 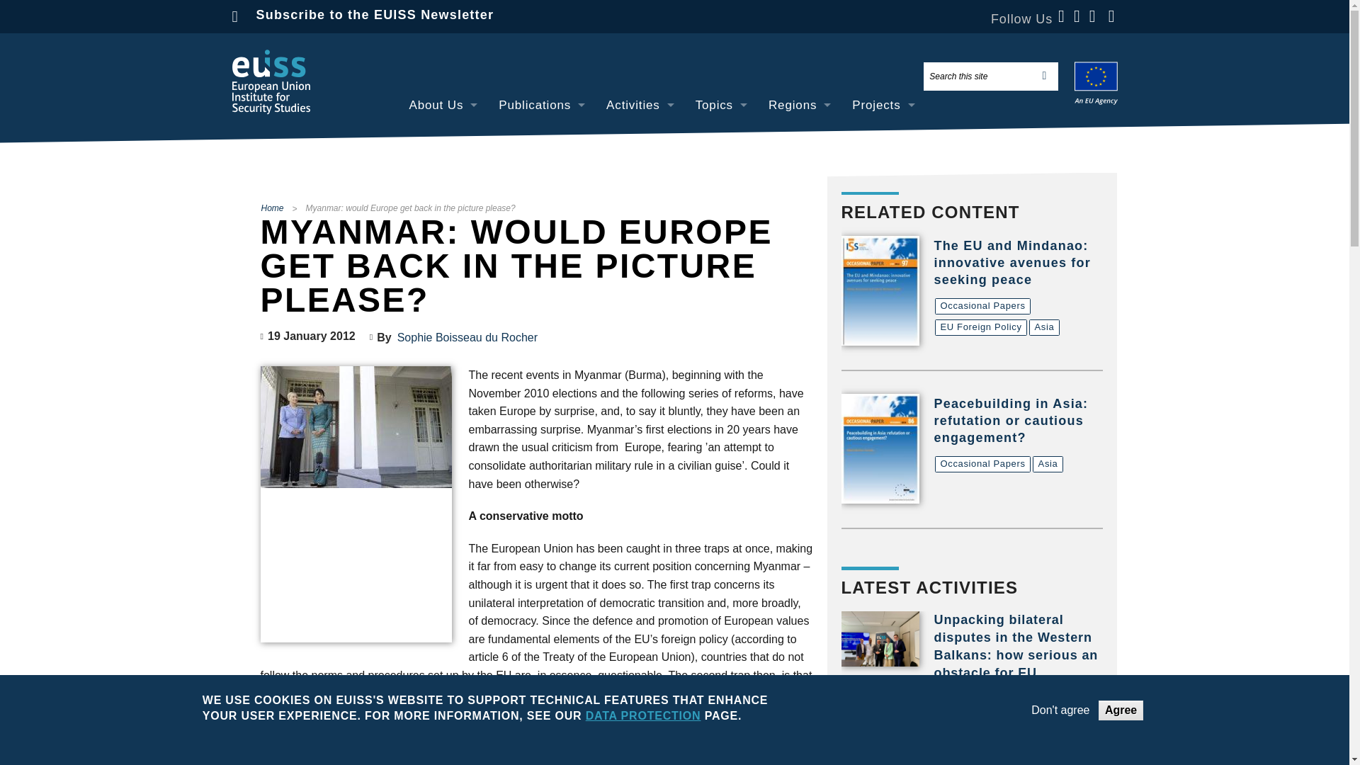 I want to click on Download image, so click(x=356, y=427).